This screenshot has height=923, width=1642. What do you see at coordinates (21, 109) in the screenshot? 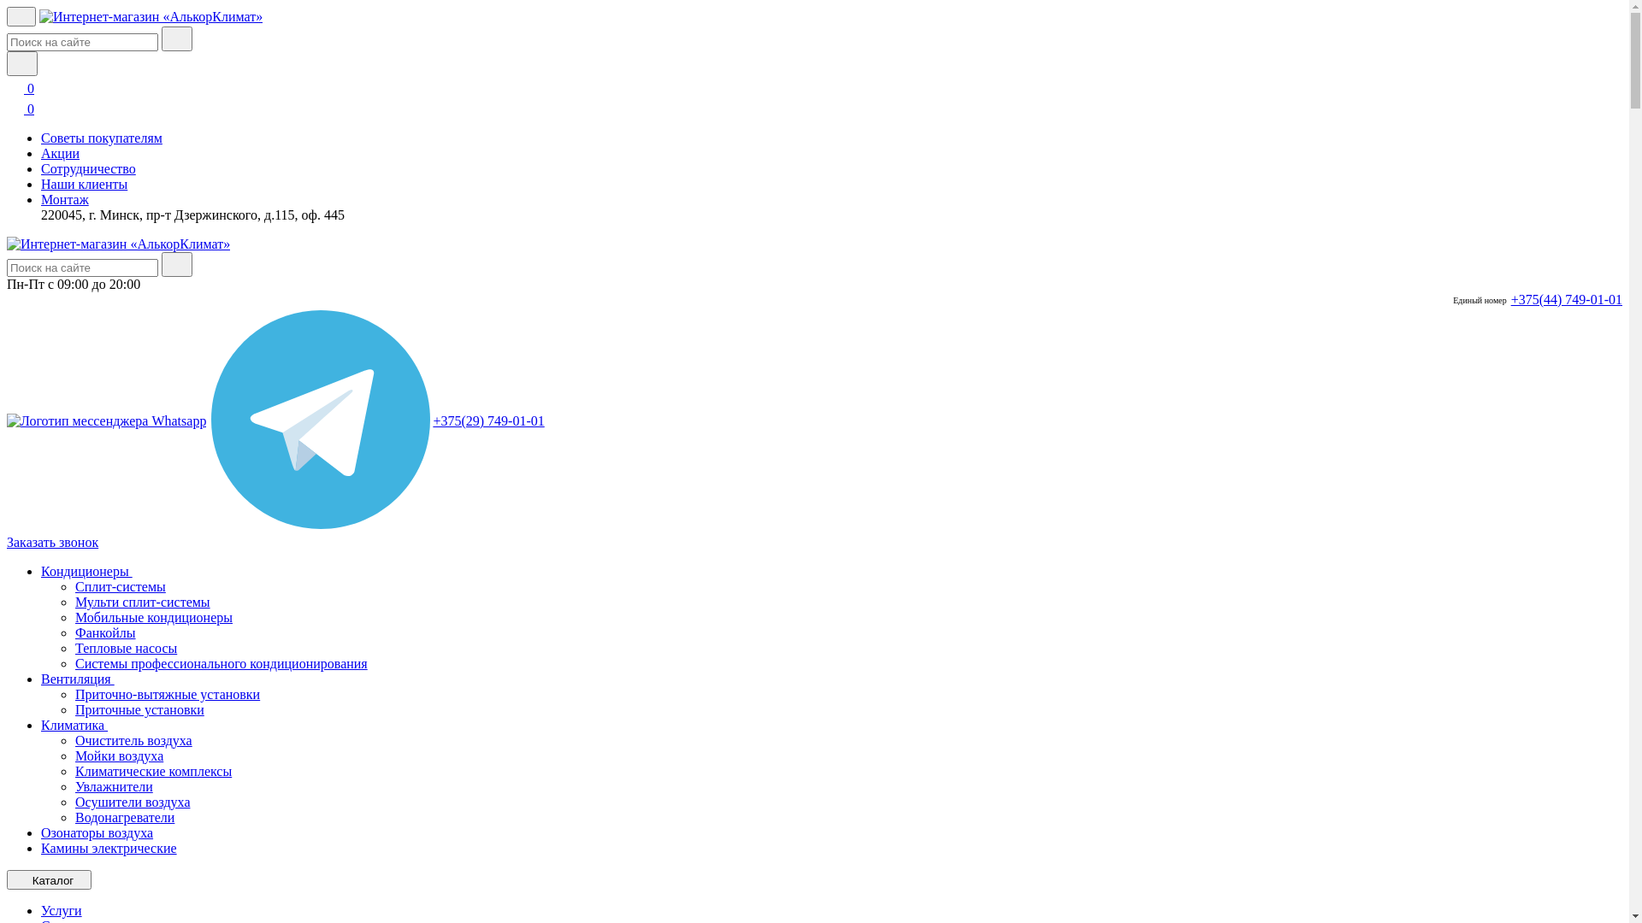
I see `0` at bounding box center [21, 109].